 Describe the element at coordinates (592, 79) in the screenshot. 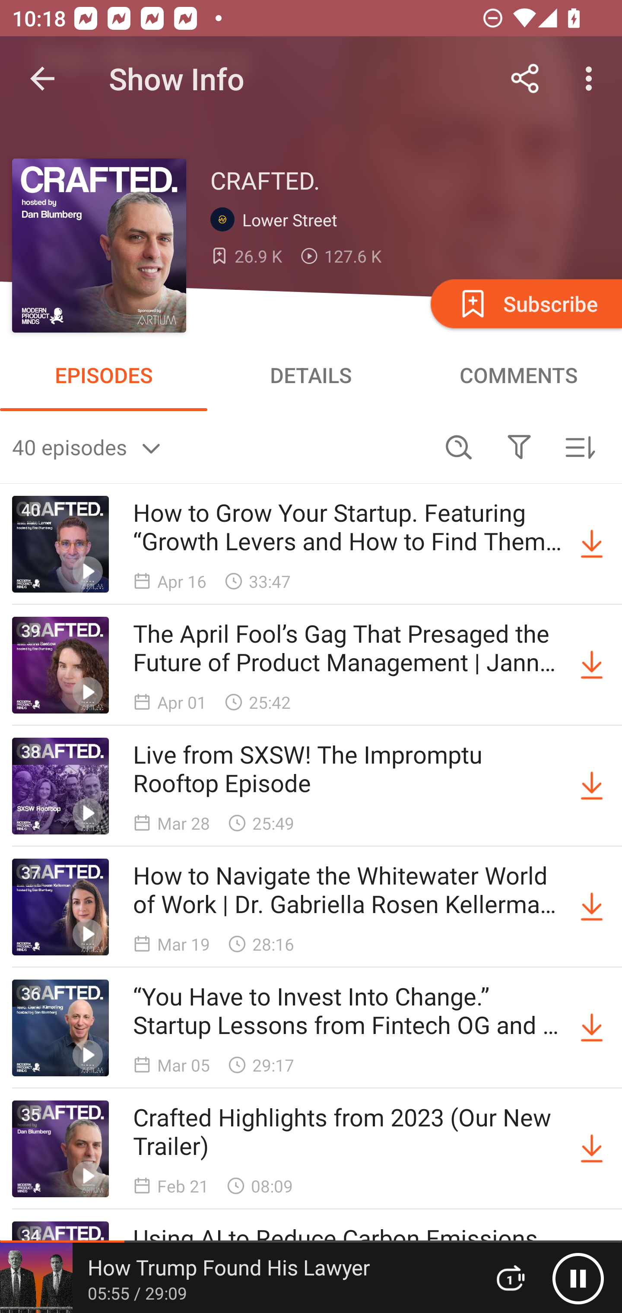

I see `More options` at that location.